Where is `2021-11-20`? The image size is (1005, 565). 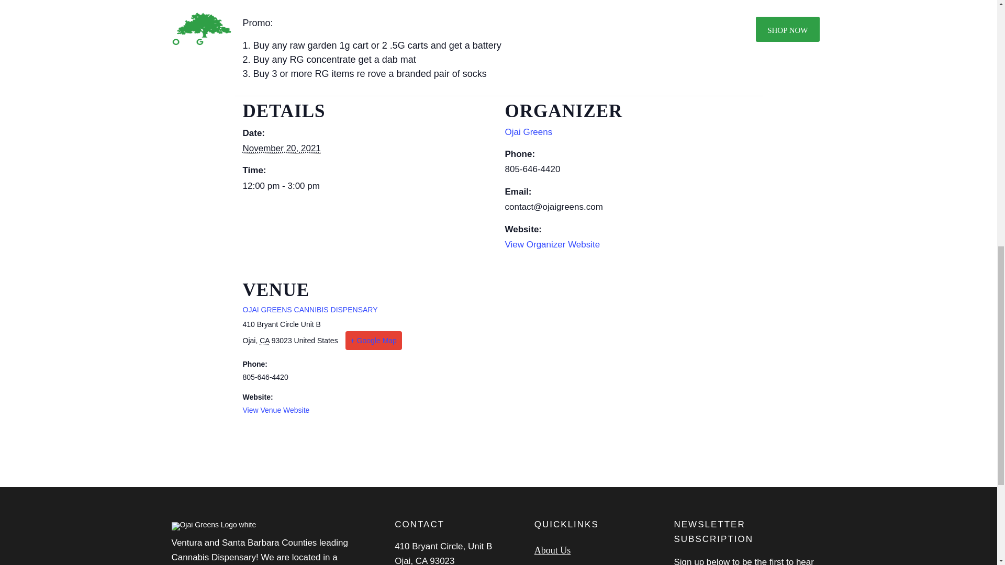 2021-11-20 is located at coordinates (367, 186).